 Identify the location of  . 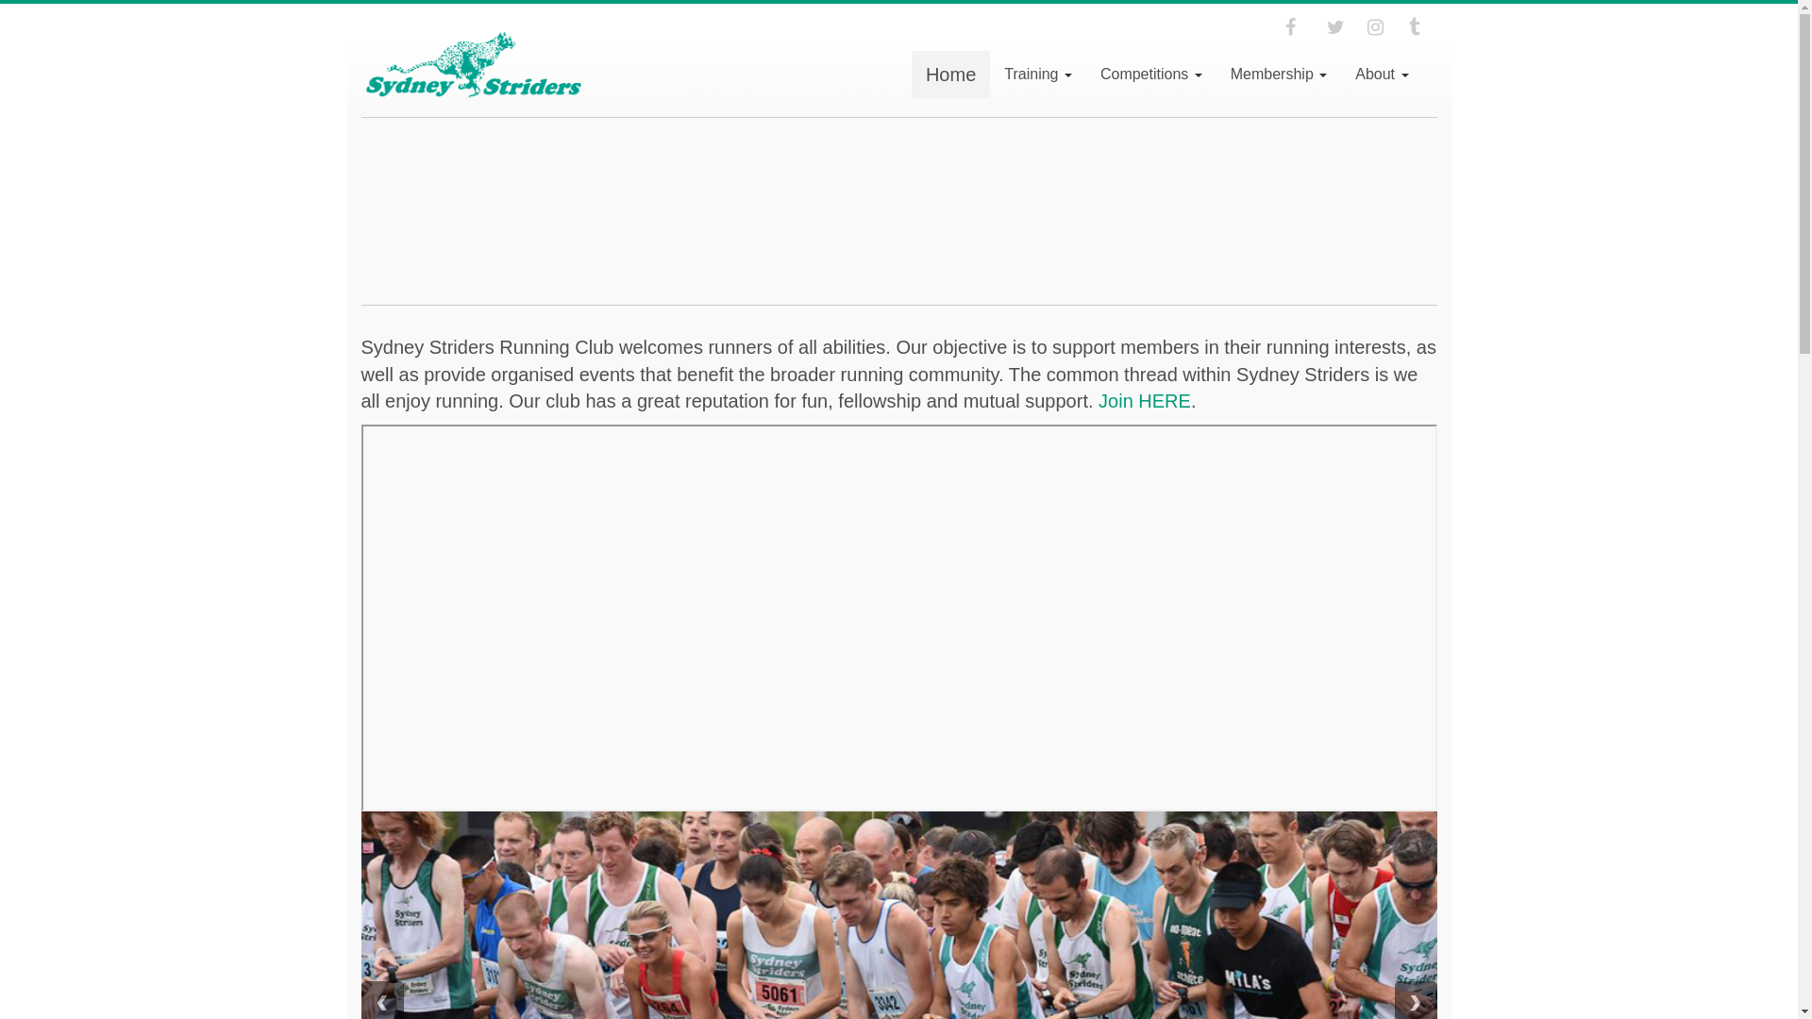
(1341, 26).